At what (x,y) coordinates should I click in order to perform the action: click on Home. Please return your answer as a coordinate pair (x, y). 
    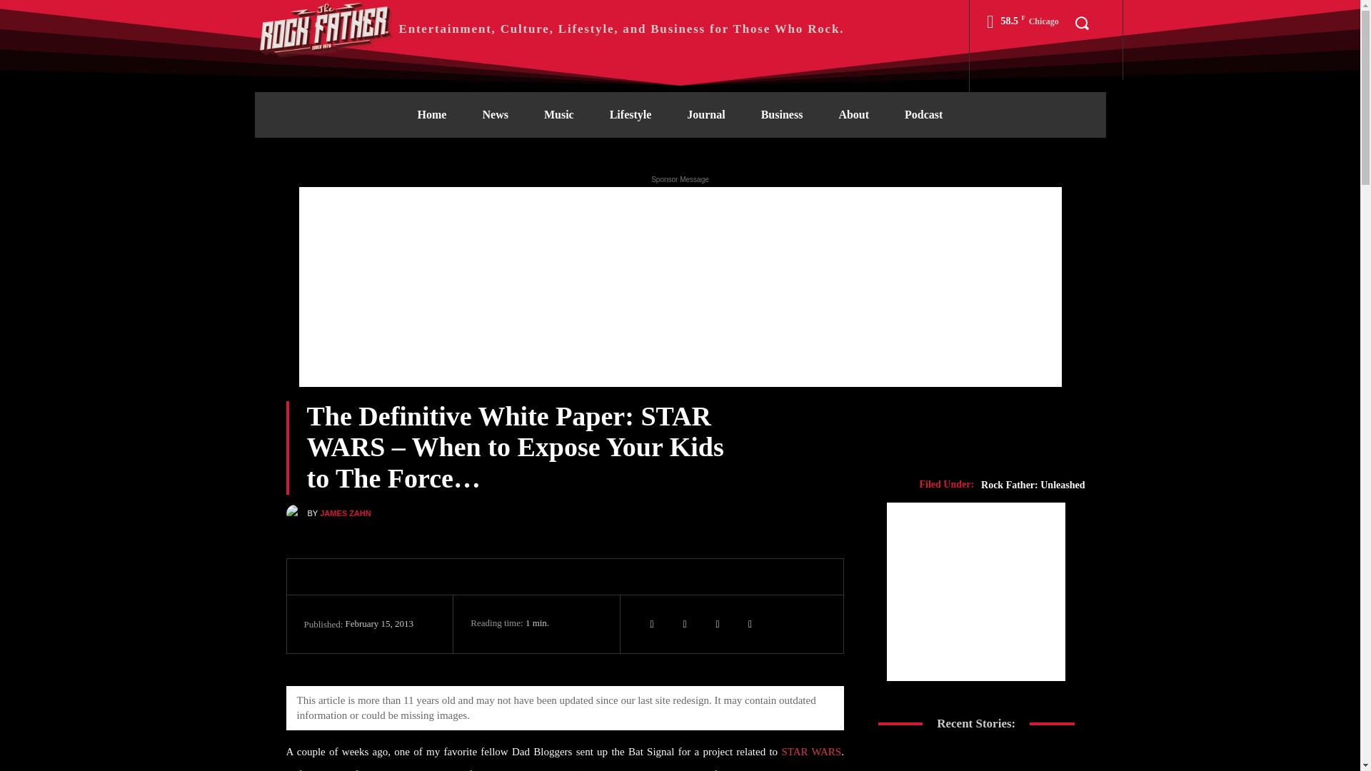
    Looking at the image, I should click on (432, 114).